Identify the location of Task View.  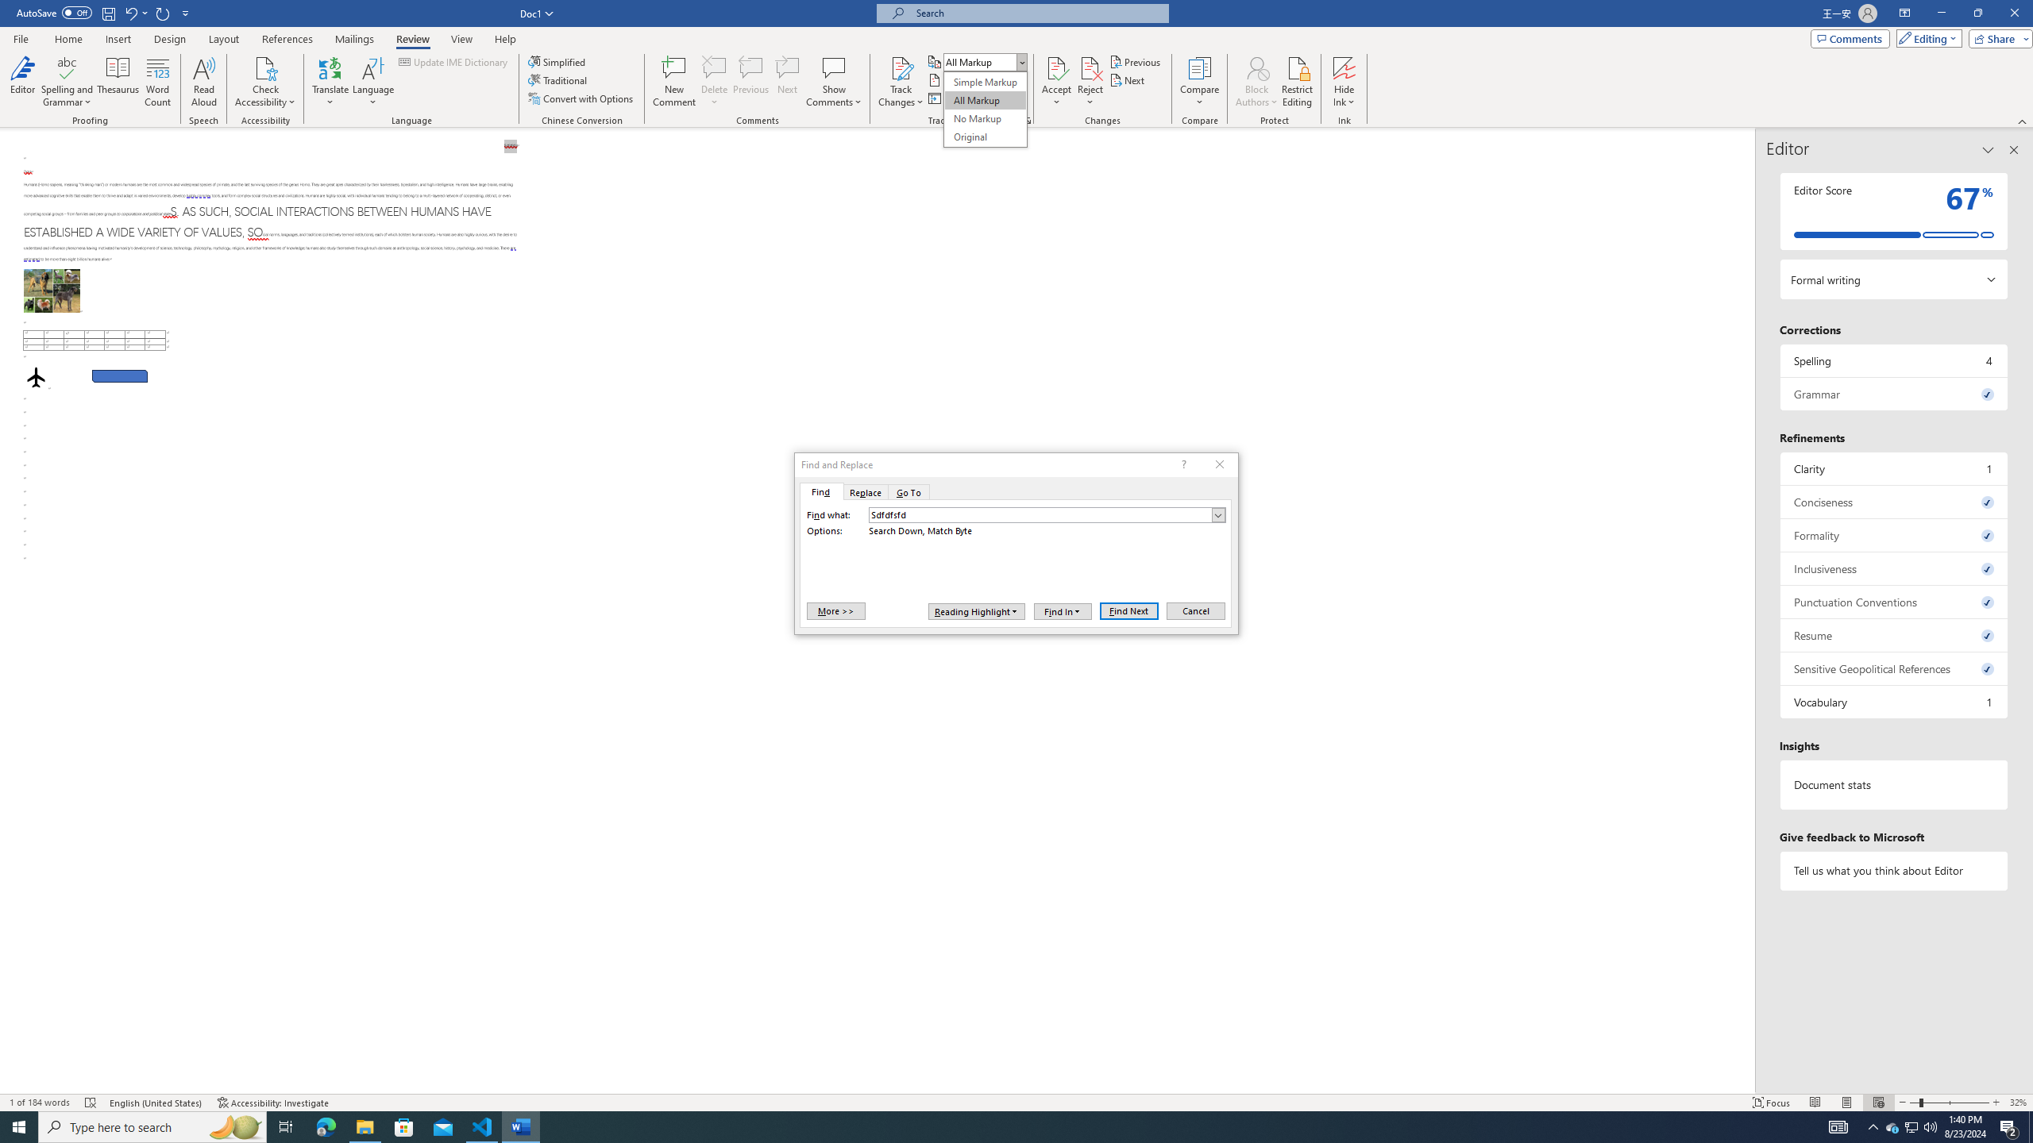
(2031, 1127).